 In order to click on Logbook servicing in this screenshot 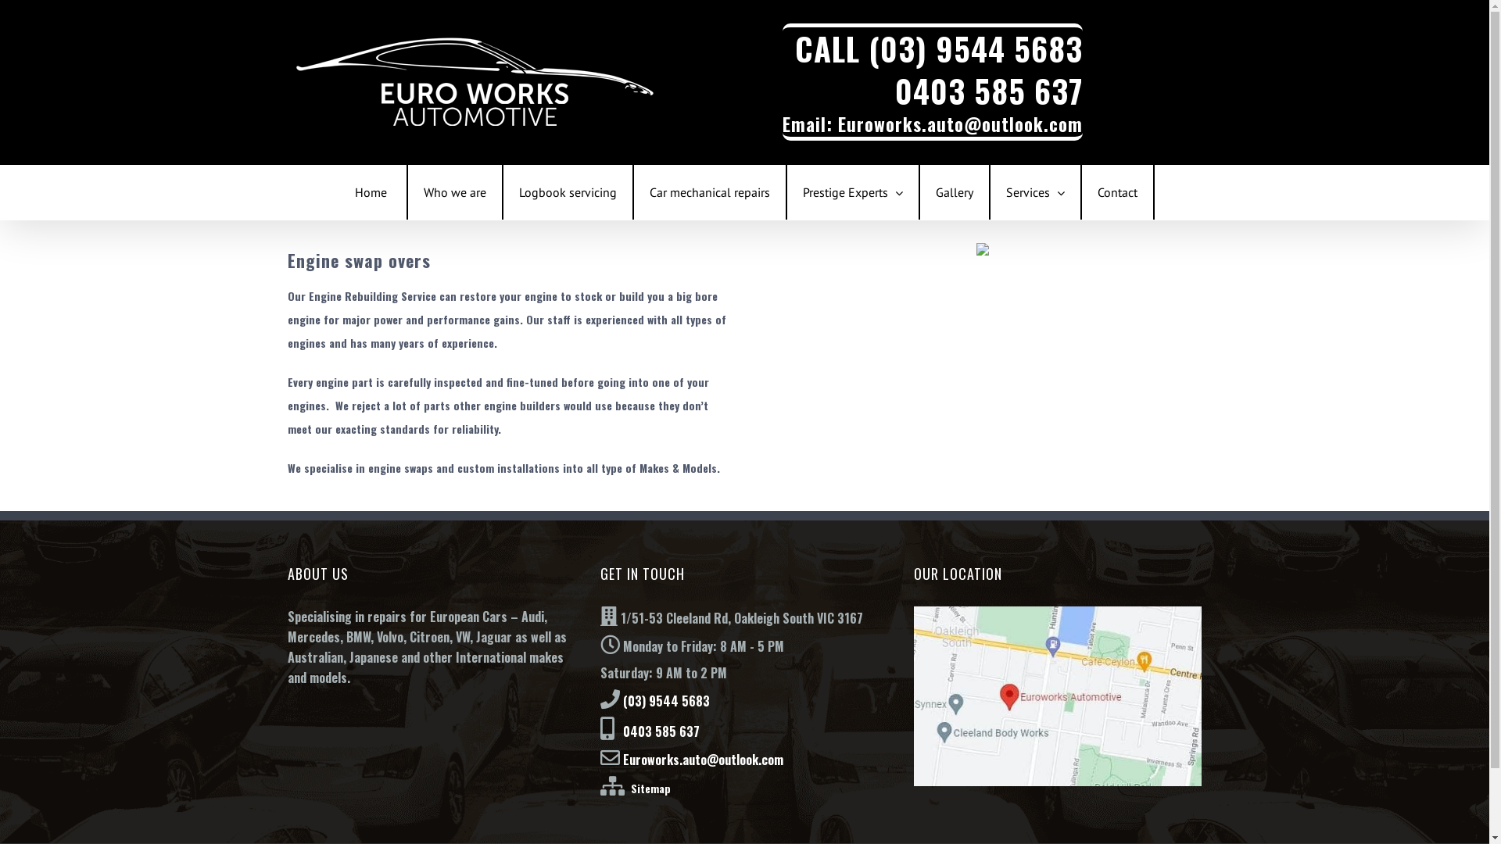, I will do `click(568, 192)`.